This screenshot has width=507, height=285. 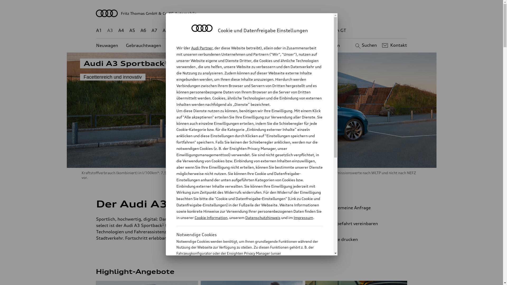 What do you see at coordinates (362, 208) in the screenshot?
I see `Allgemeine Anfrage` at bounding box center [362, 208].